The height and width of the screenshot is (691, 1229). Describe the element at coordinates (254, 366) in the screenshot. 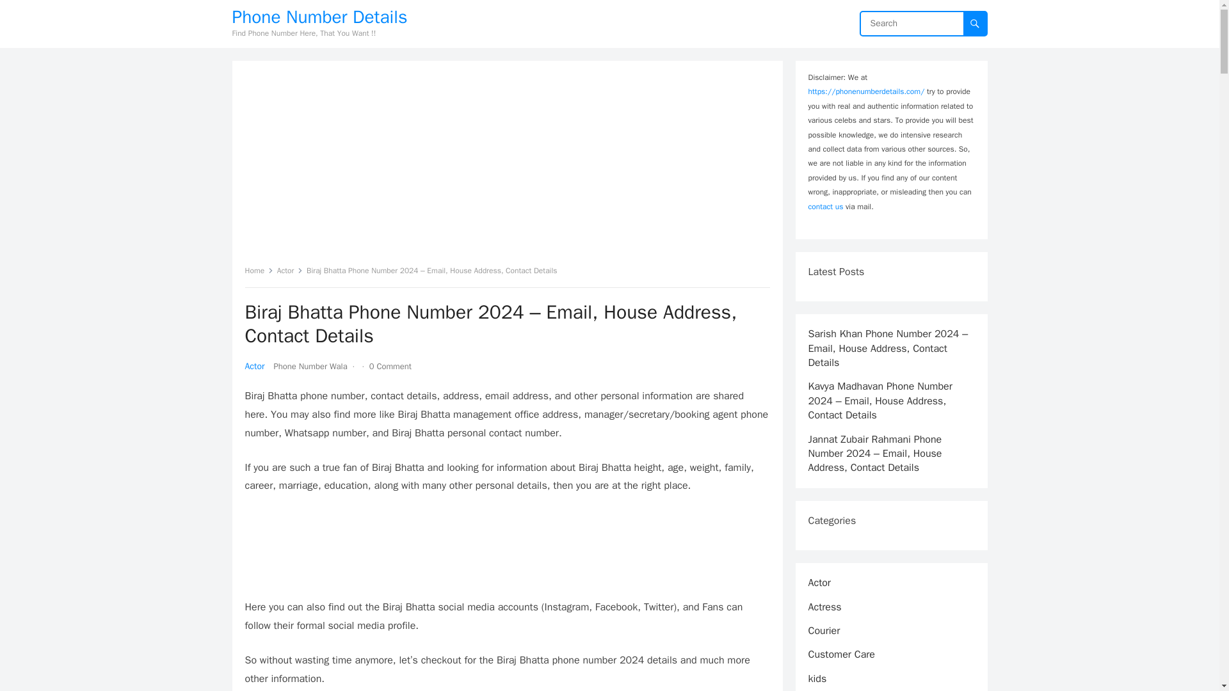

I see `Actor` at that location.